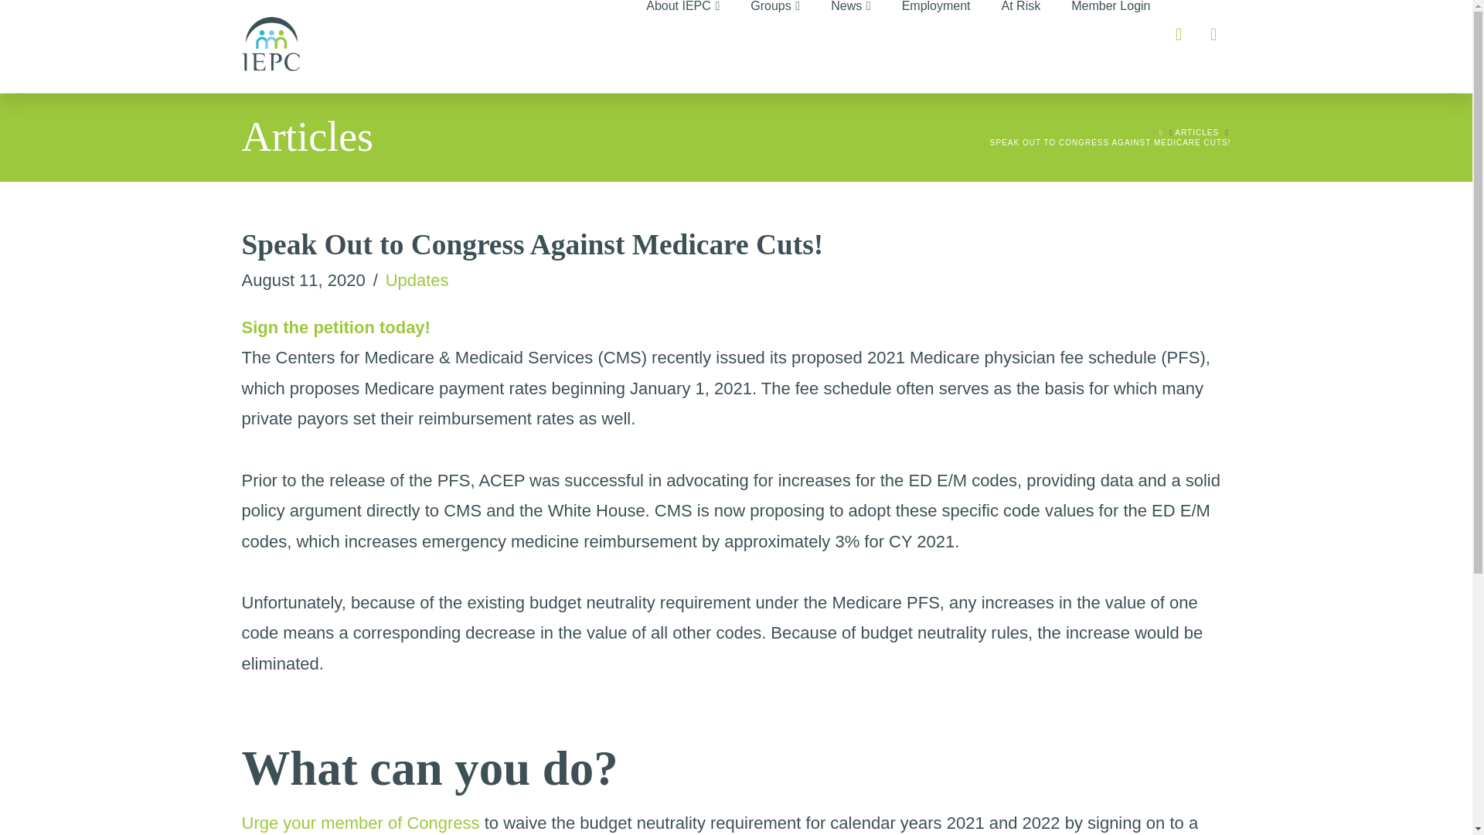 The width and height of the screenshot is (1484, 835). What do you see at coordinates (1110, 142) in the screenshot?
I see `You Are Here` at bounding box center [1110, 142].